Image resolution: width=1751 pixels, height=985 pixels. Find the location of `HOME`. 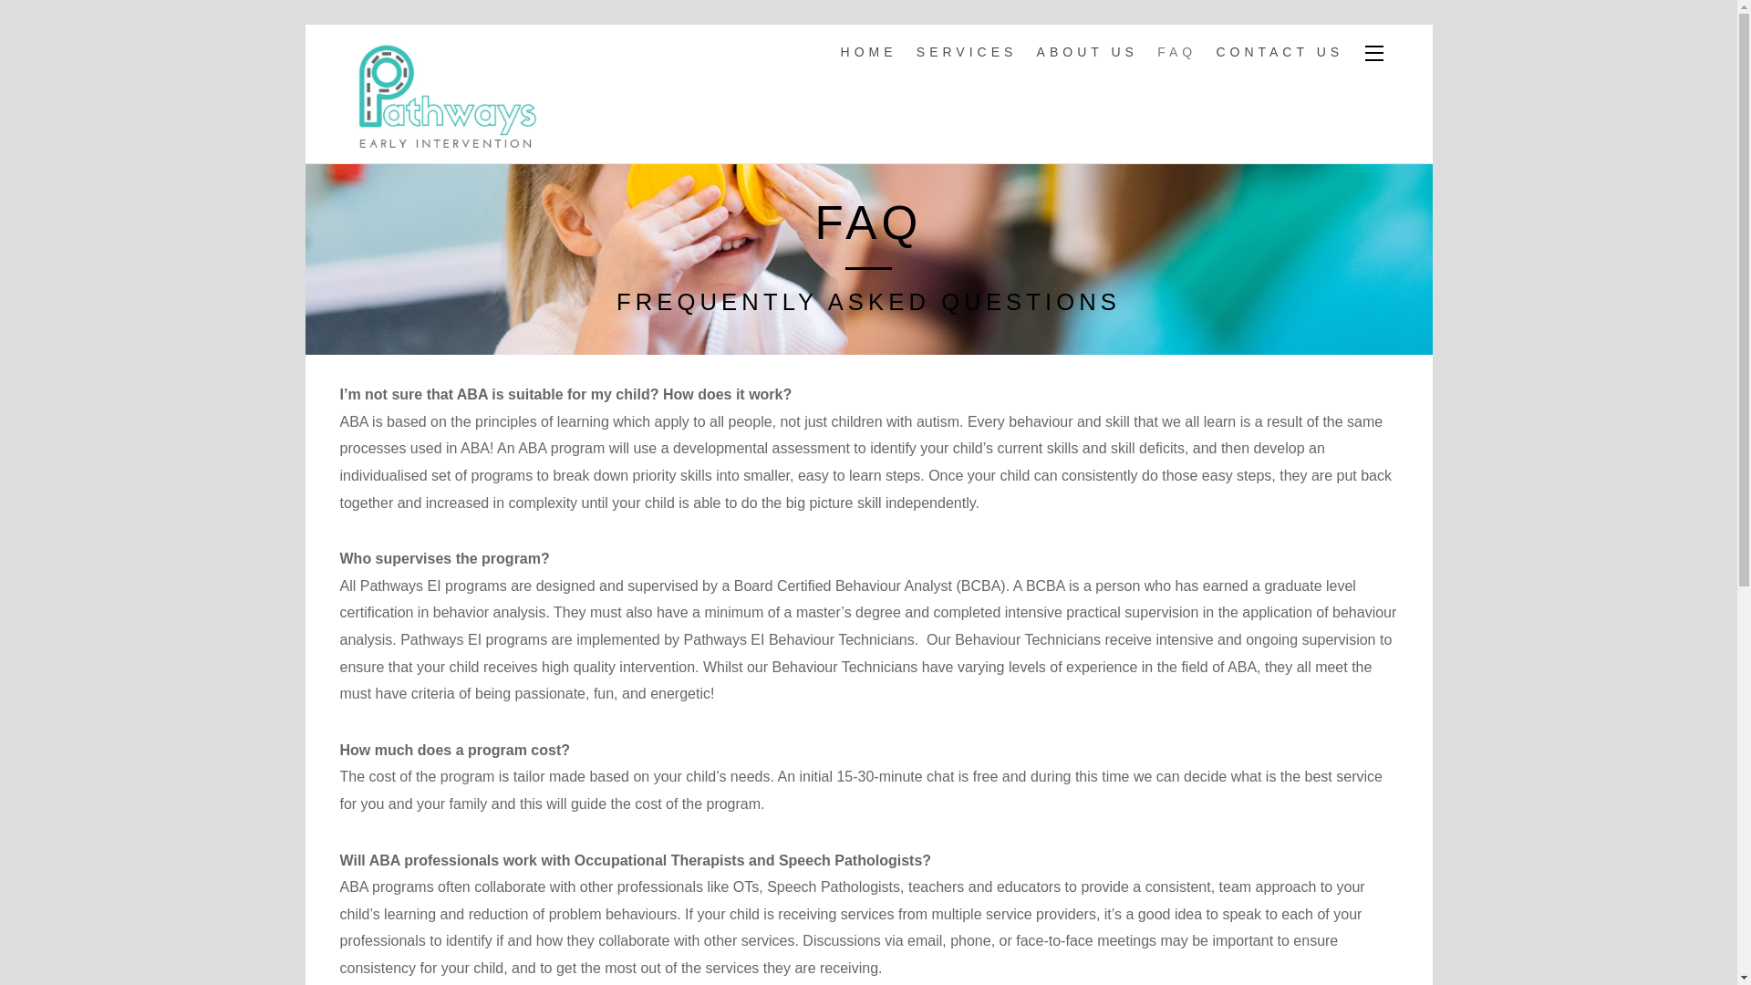

HOME is located at coordinates (868, 53).